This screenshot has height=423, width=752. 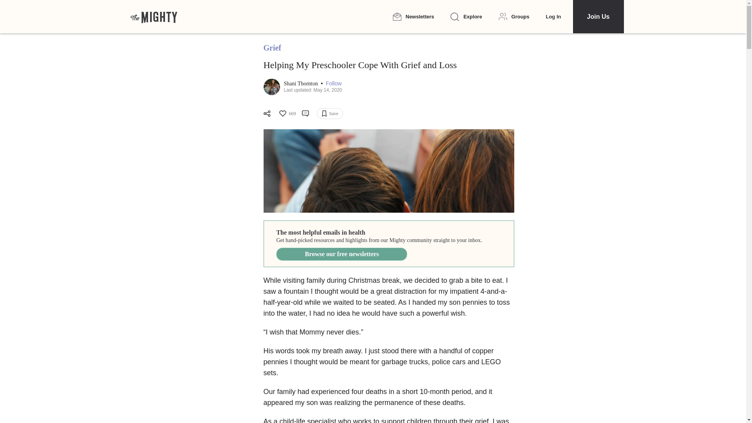 I want to click on Helping My Preschooler Cope With Grief and Loss, so click(x=389, y=171).